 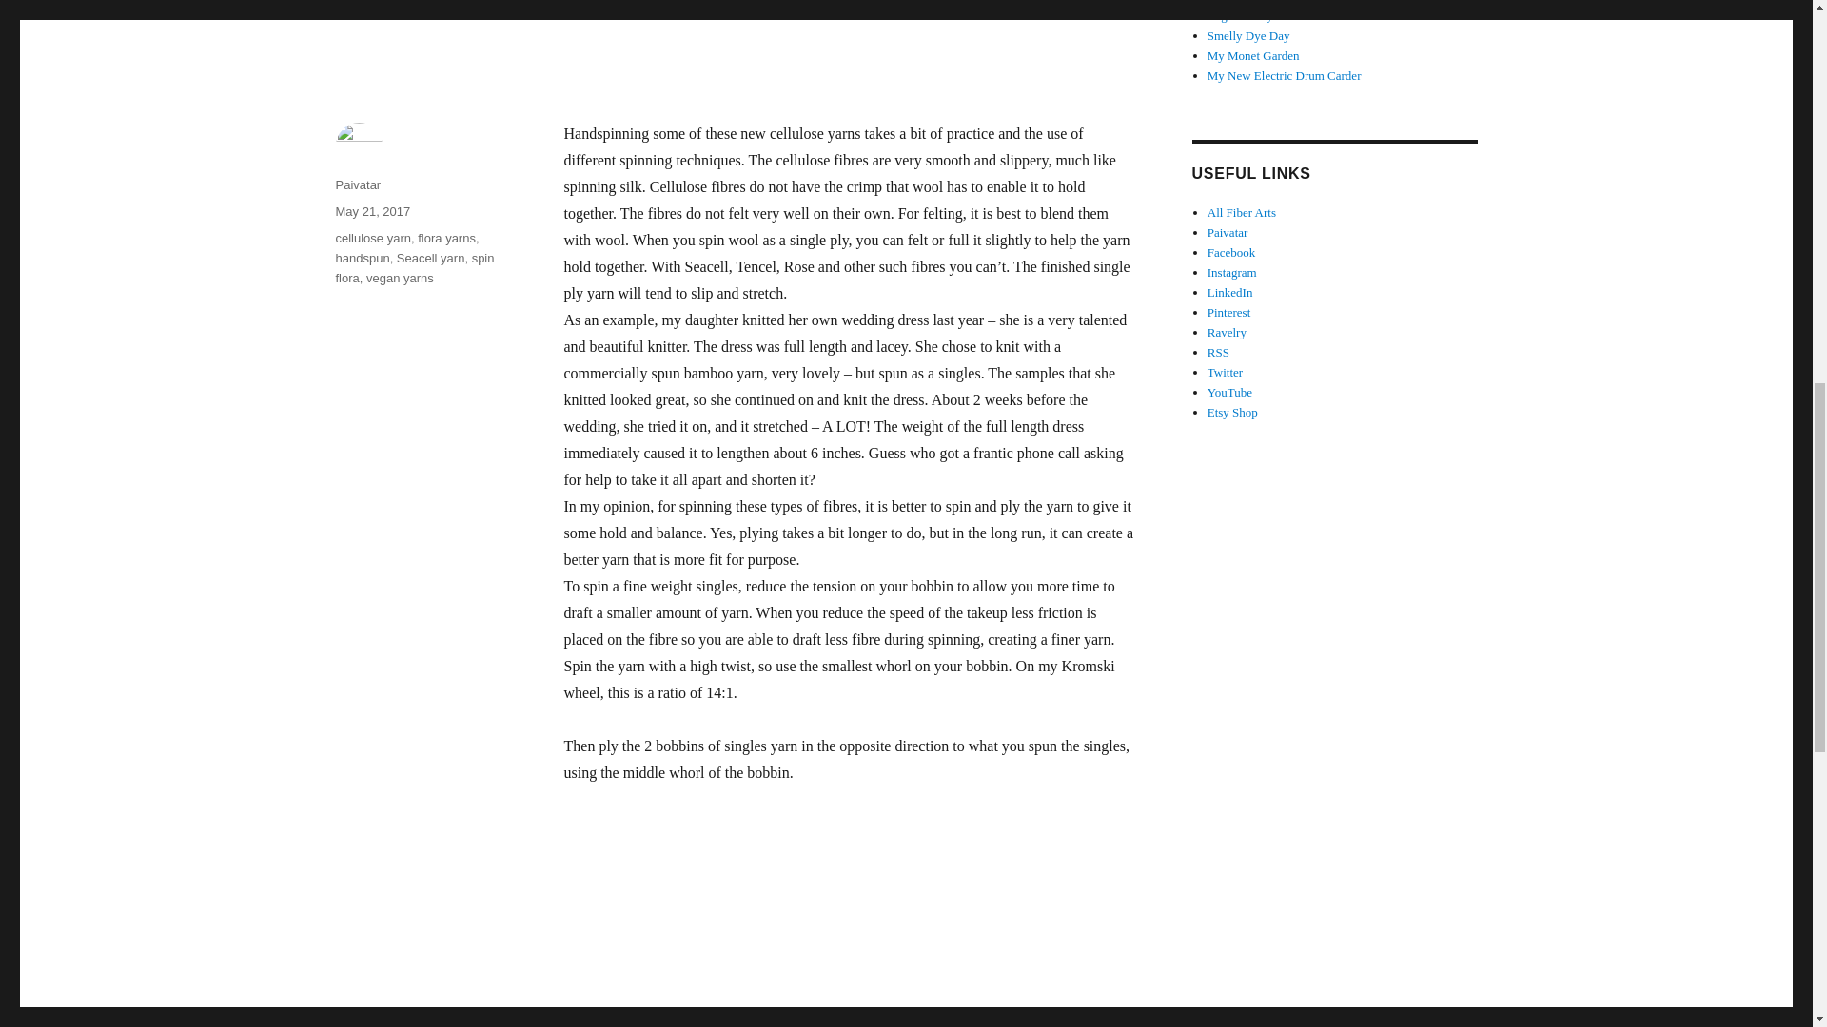 I want to click on May 21, 2017, so click(x=371, y=211).